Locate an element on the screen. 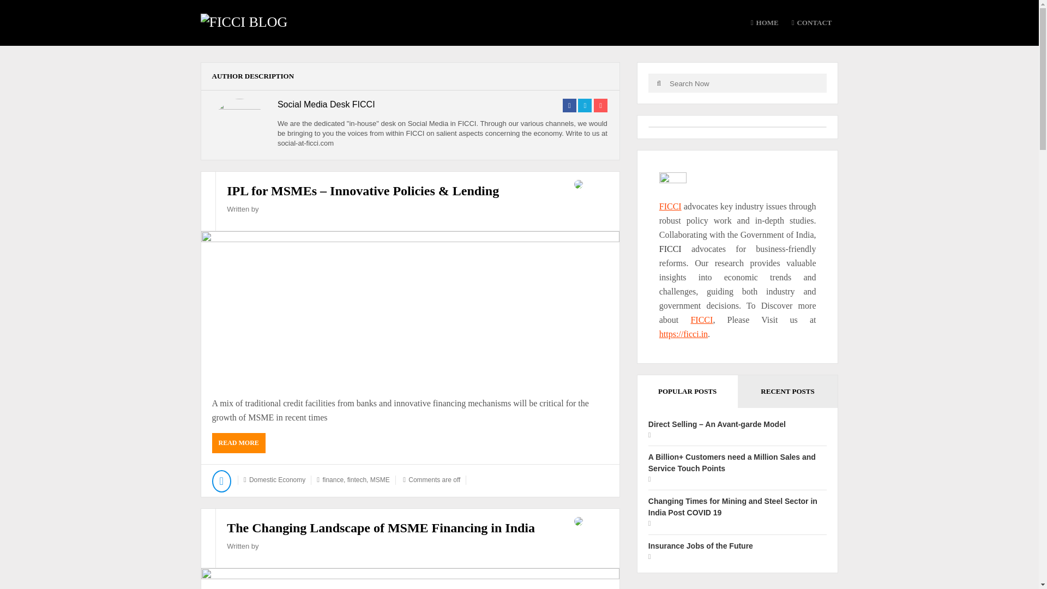 The height and width of the screenshot is (589, 1047). fintech is located at coordinates (357, 479).